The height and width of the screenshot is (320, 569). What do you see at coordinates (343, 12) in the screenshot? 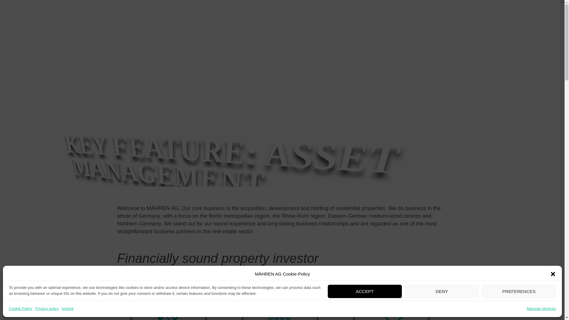
I see `Real Estate Purchase` at bounding box center [343, 12].